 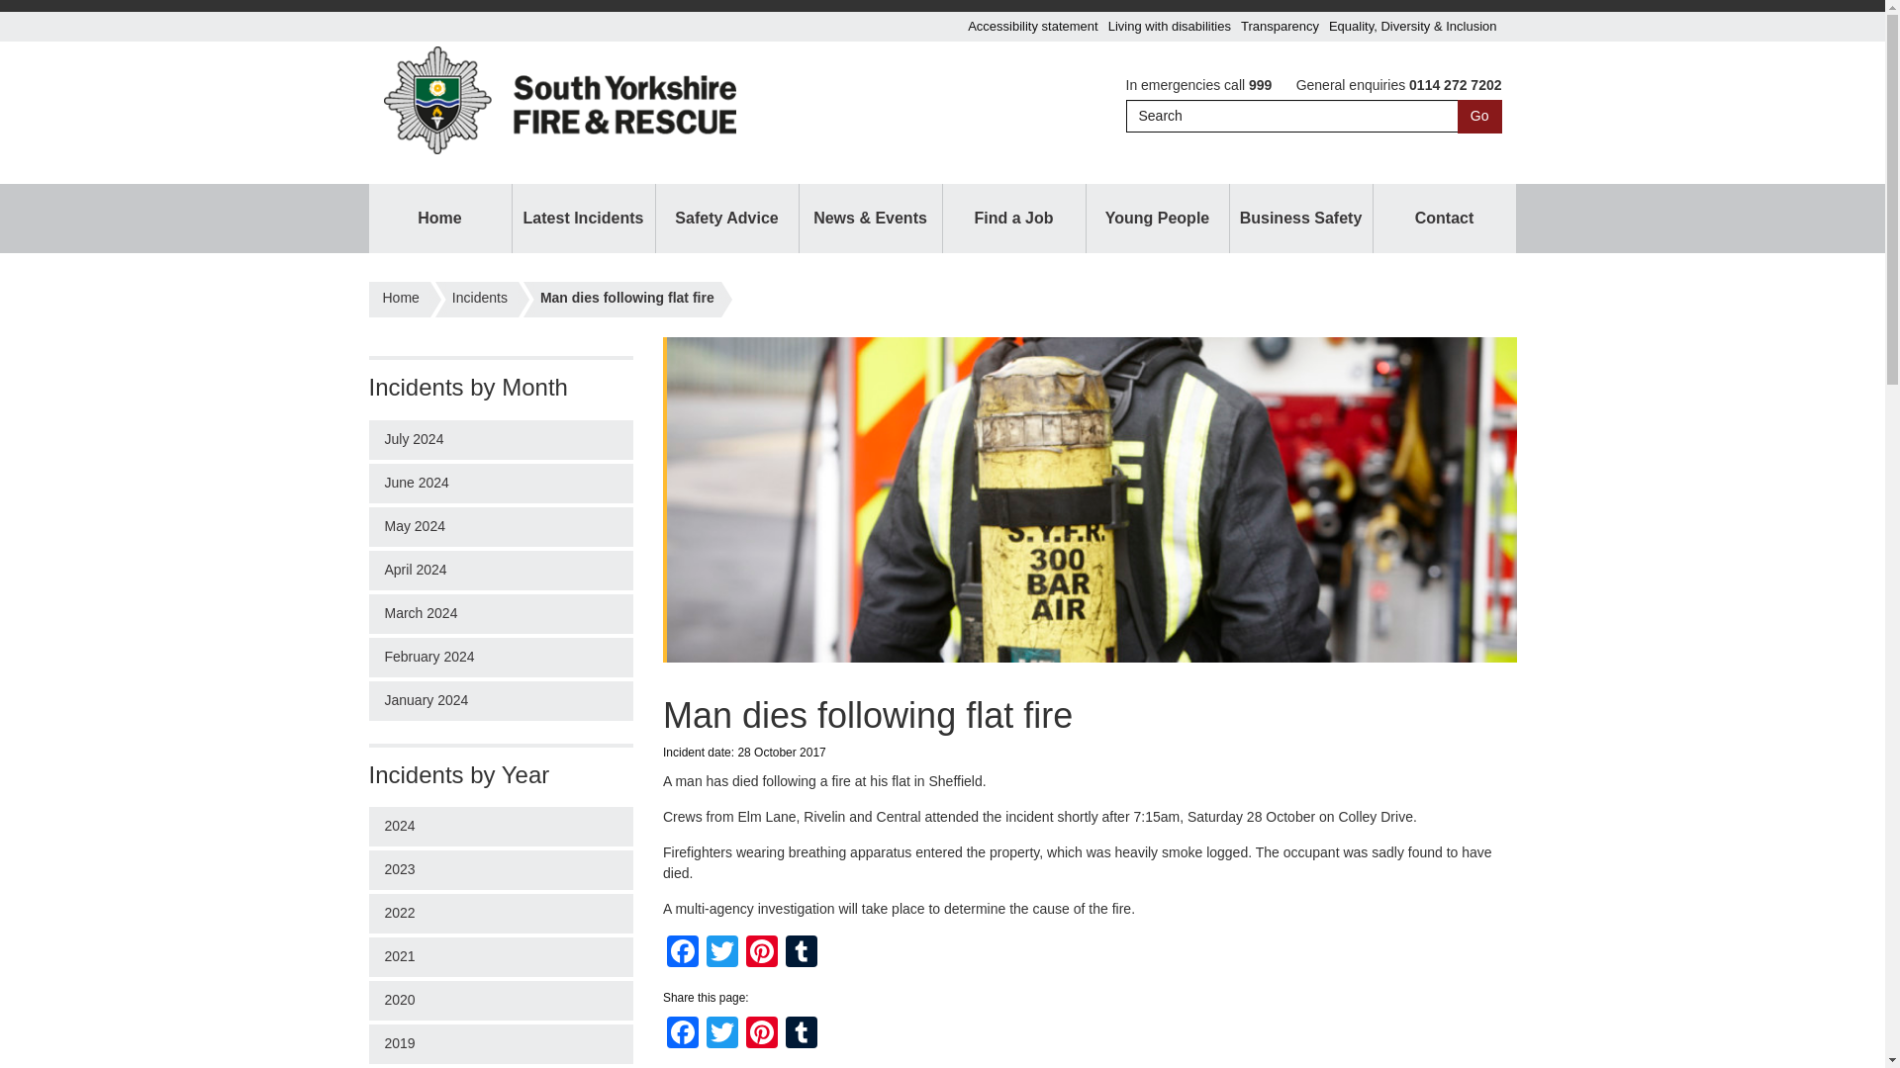 What do you see at coordinates (400, 307) in the screenshot?
I see `South Yorkshire Fire and Rescue` at bounding box center [400, 307].